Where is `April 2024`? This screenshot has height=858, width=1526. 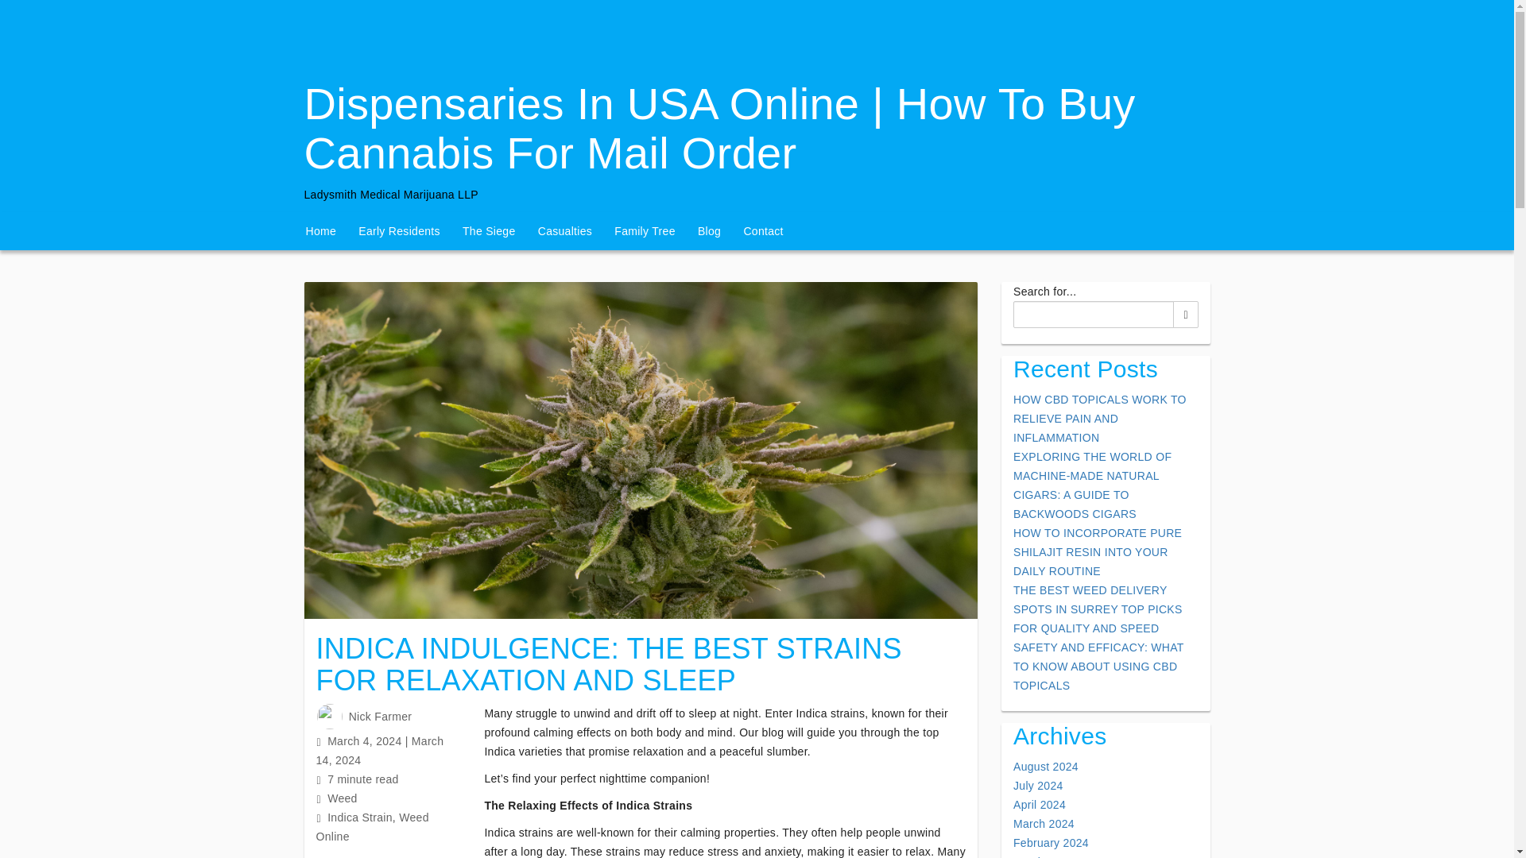 April 2024 is located at coordinates (1039, 804).